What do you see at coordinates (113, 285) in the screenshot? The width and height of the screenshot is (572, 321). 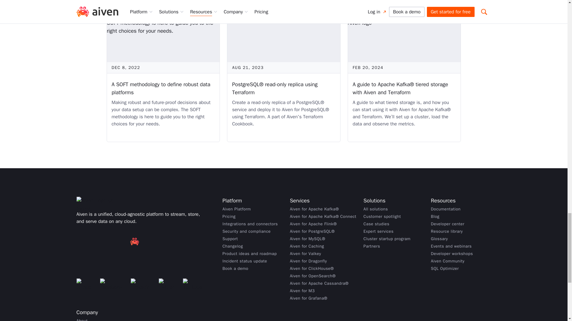 I see `Facebook` at bounding box center [113, 285].